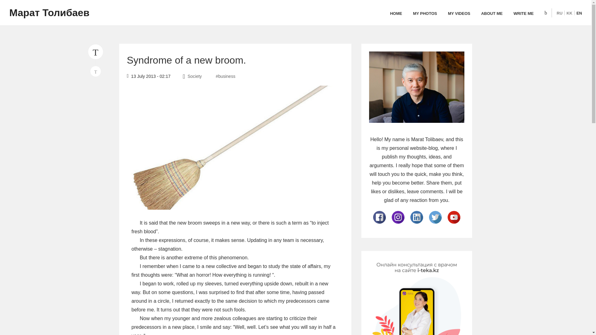 This screenshot has height=335, width=596. Describe the element at coordinates (395, 14) in the screenshot. I see `HOME` at that location.